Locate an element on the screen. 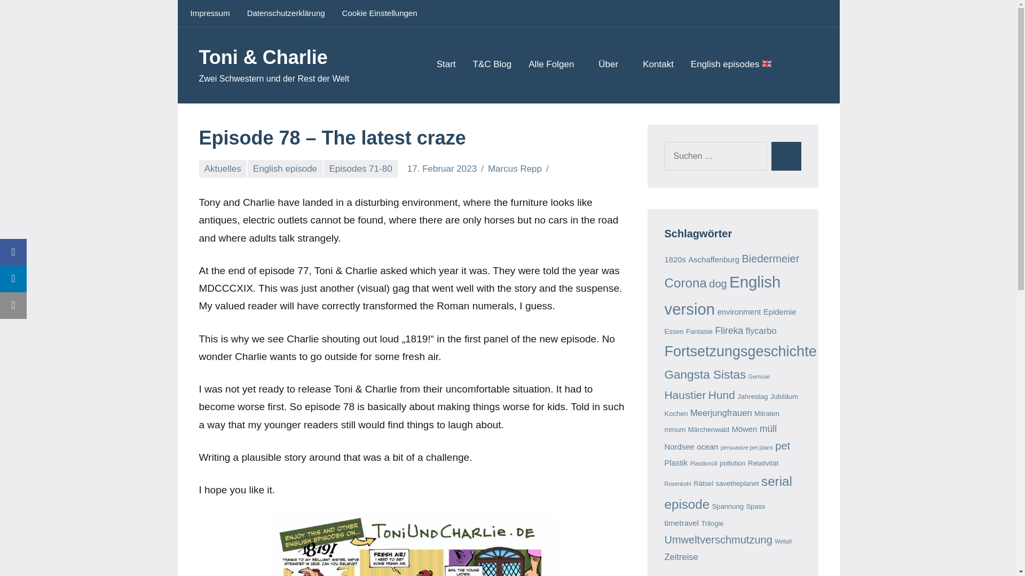 This screenshot has height=576, width=1025. English episodes is located at coordinates (736, 65).